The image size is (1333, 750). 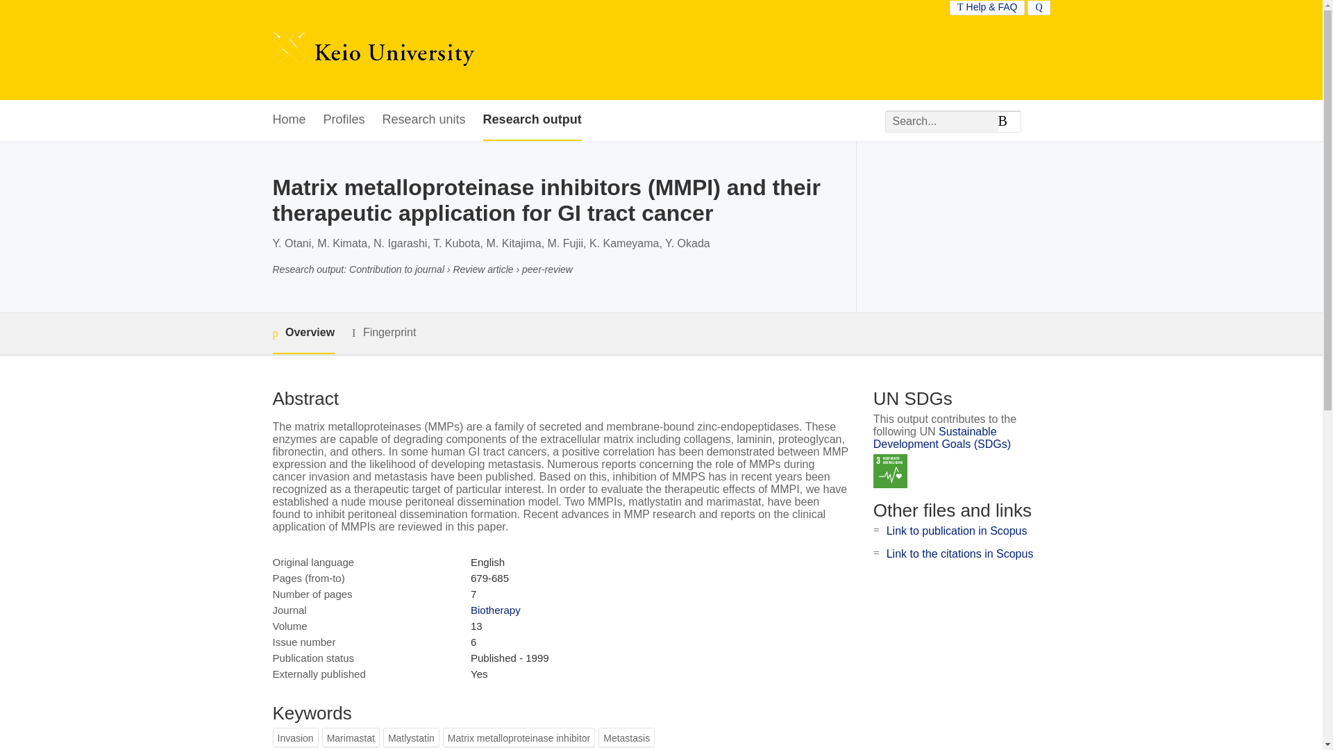 What do you see at coordinates (424, 120) in the screenshot?
I see `Research units` at bounding box center [424, 120].